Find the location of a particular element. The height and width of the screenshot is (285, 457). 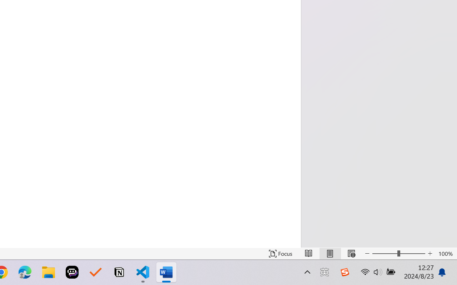

Zoom 100% is located at coordinates (446, 254).